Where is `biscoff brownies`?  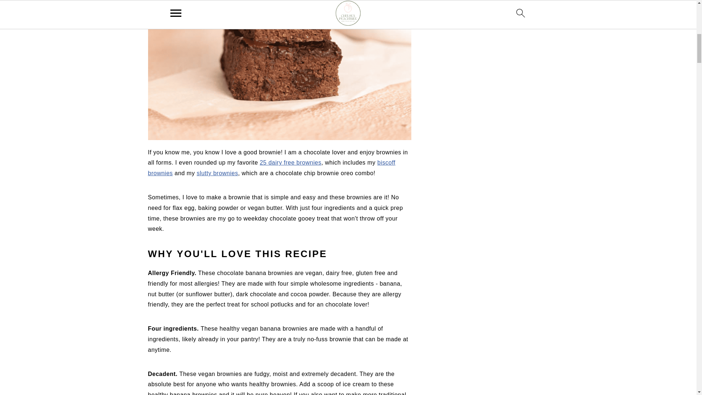
biscoff brownies is located at coordinates (271, 168).